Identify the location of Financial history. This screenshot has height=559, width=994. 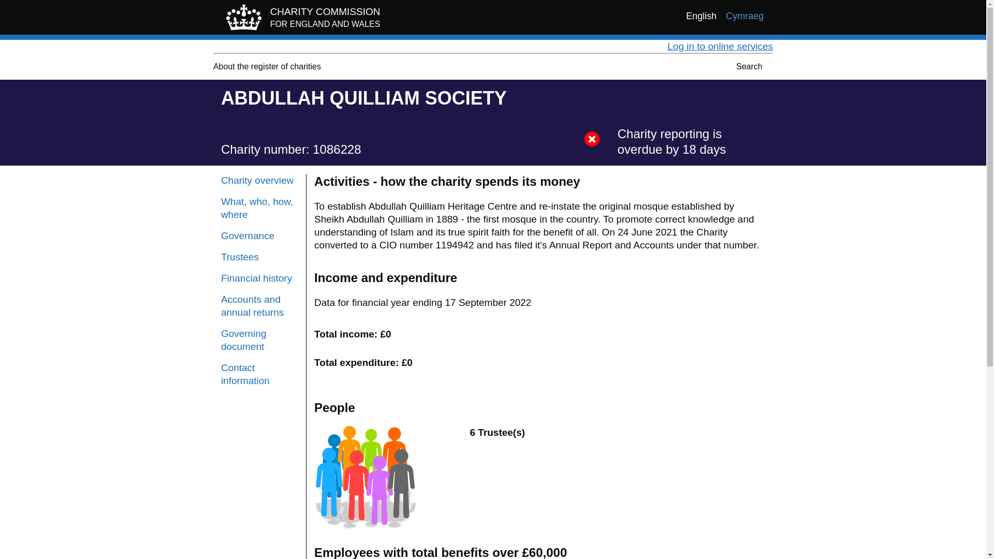
(259, 208).